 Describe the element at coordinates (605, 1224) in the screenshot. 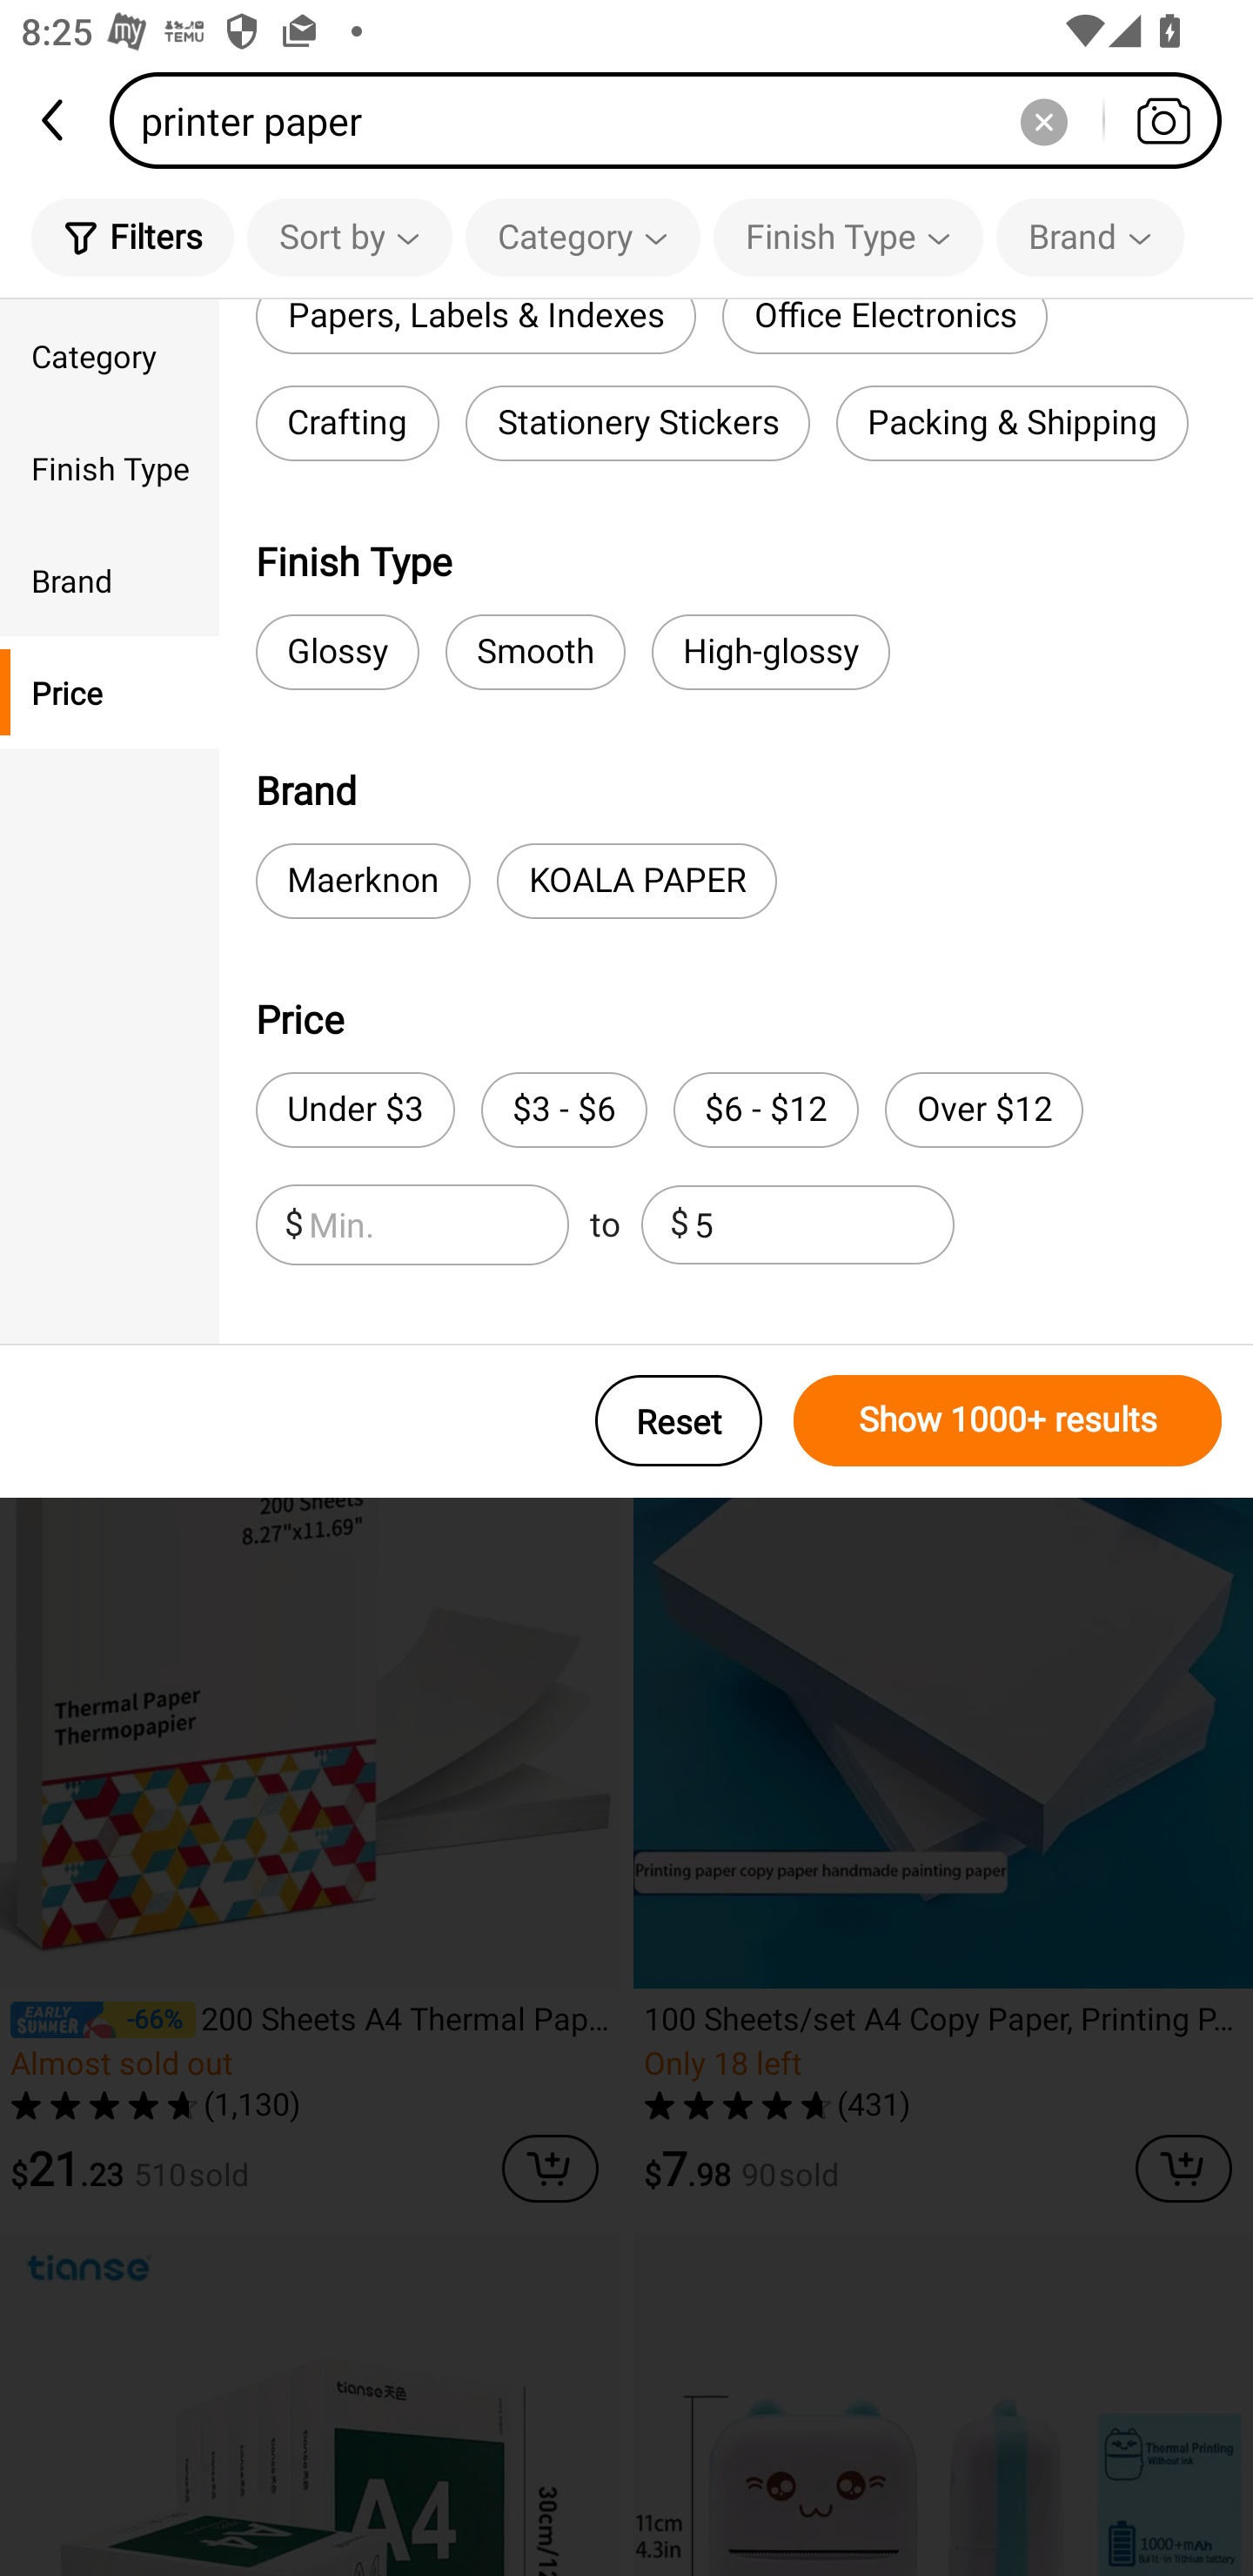

I see `$ Min. to $ 5` at that location.